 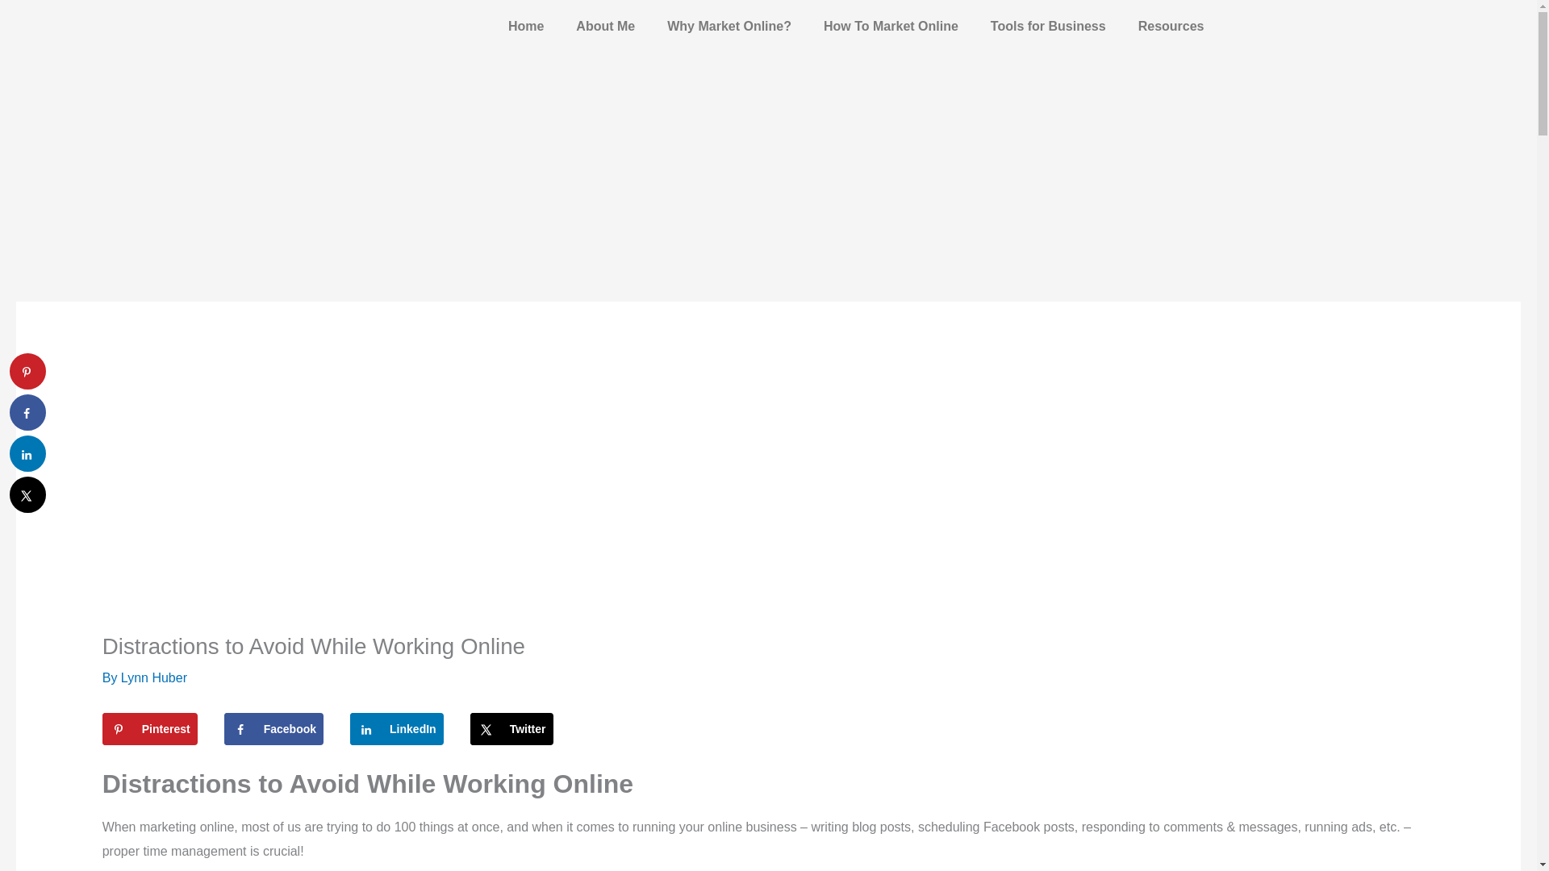 What do you see at coordinates (891, 26) in the screenshot?
I see `How To Market Online` at bounding box center [891, 26].